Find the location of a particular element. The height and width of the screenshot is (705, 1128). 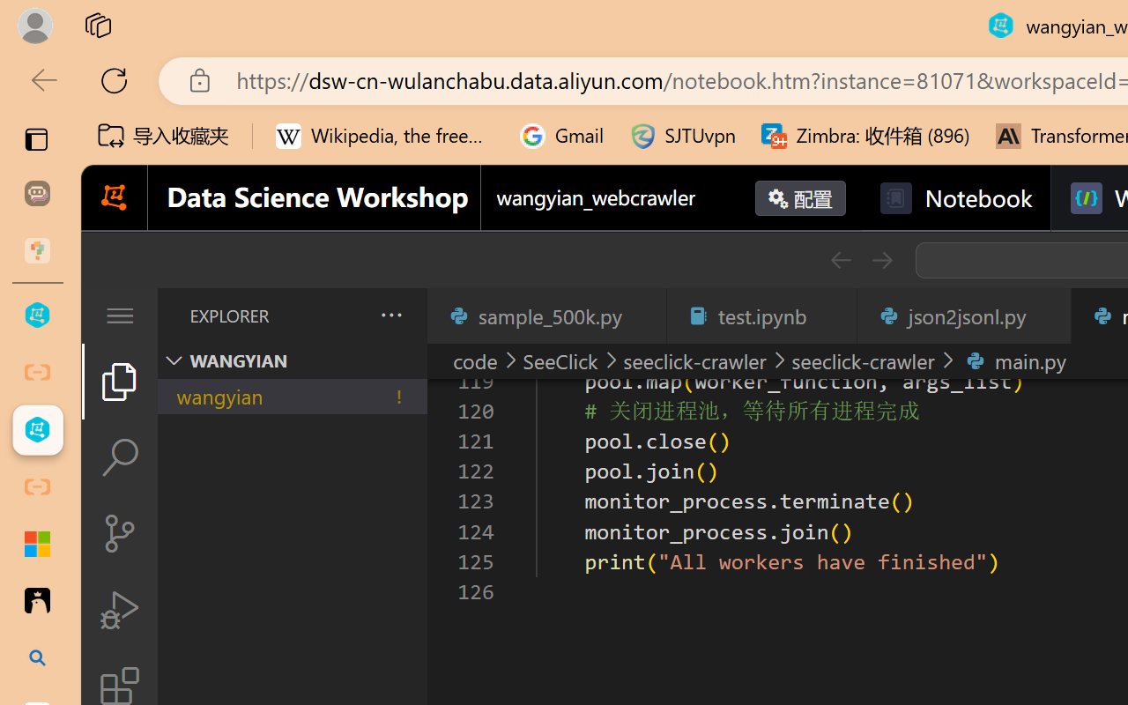

json2jsonl.py is located at coordinates (962, 315).